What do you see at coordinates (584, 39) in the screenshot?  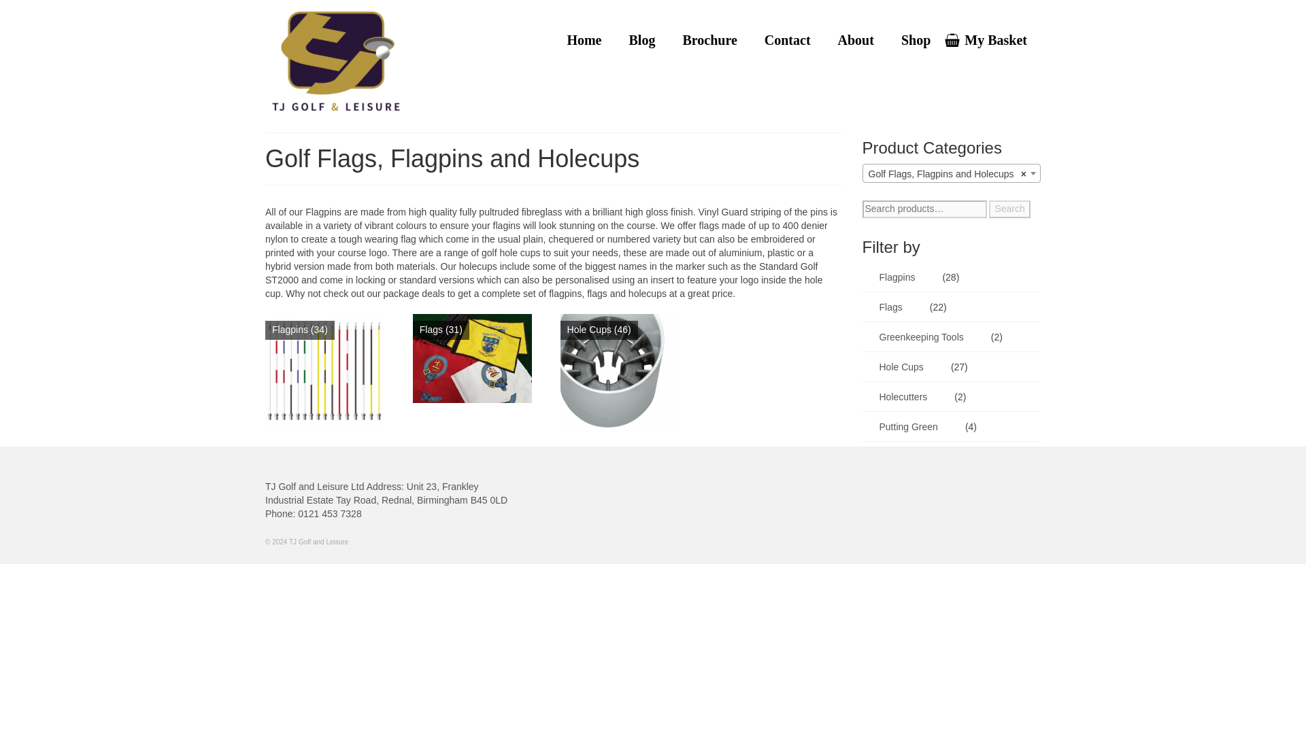 I see `Home` at bounding box center [584, 39].